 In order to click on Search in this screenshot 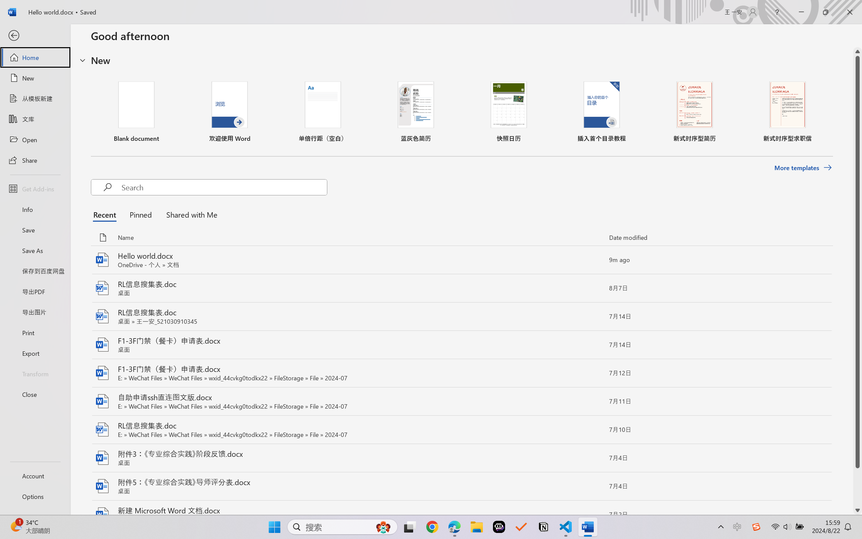, I will do `click(224, 187)`.